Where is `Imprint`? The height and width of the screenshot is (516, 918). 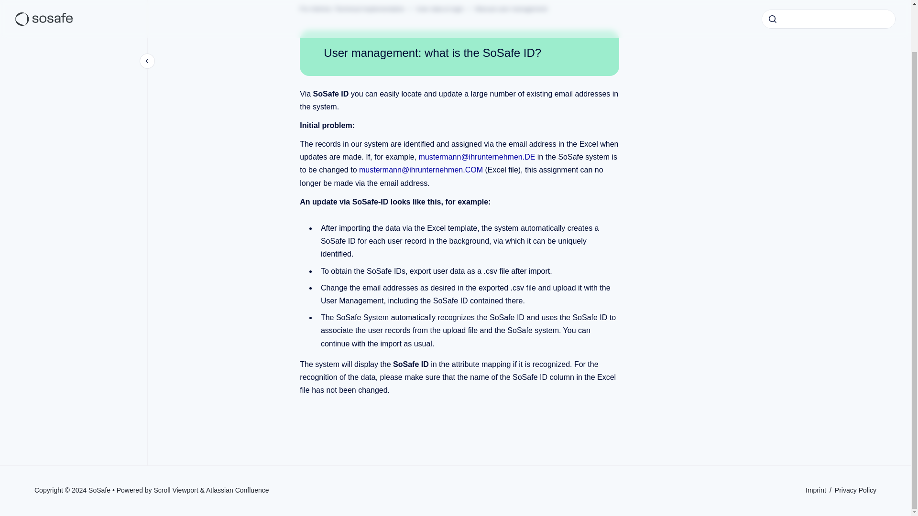
Imprint is located at coordinates (817, 490).